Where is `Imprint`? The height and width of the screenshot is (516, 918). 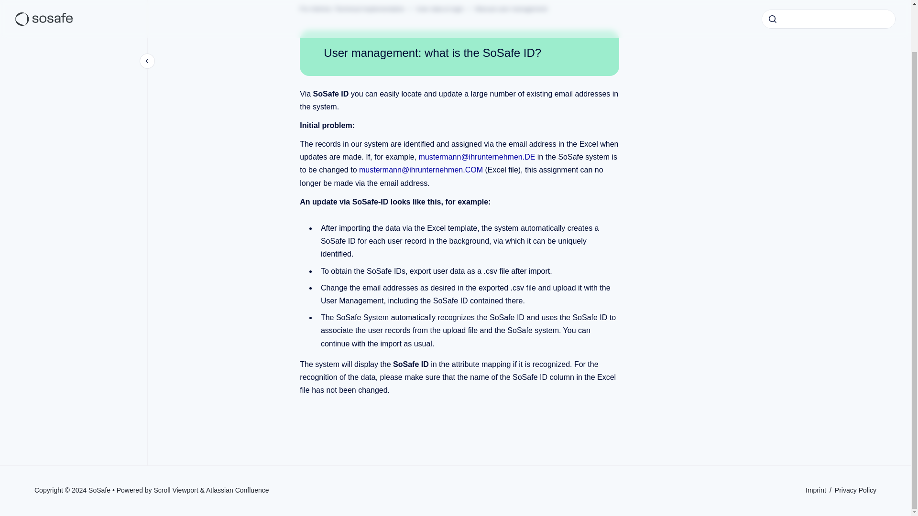
Imprint is located at coordinates (817, 490).